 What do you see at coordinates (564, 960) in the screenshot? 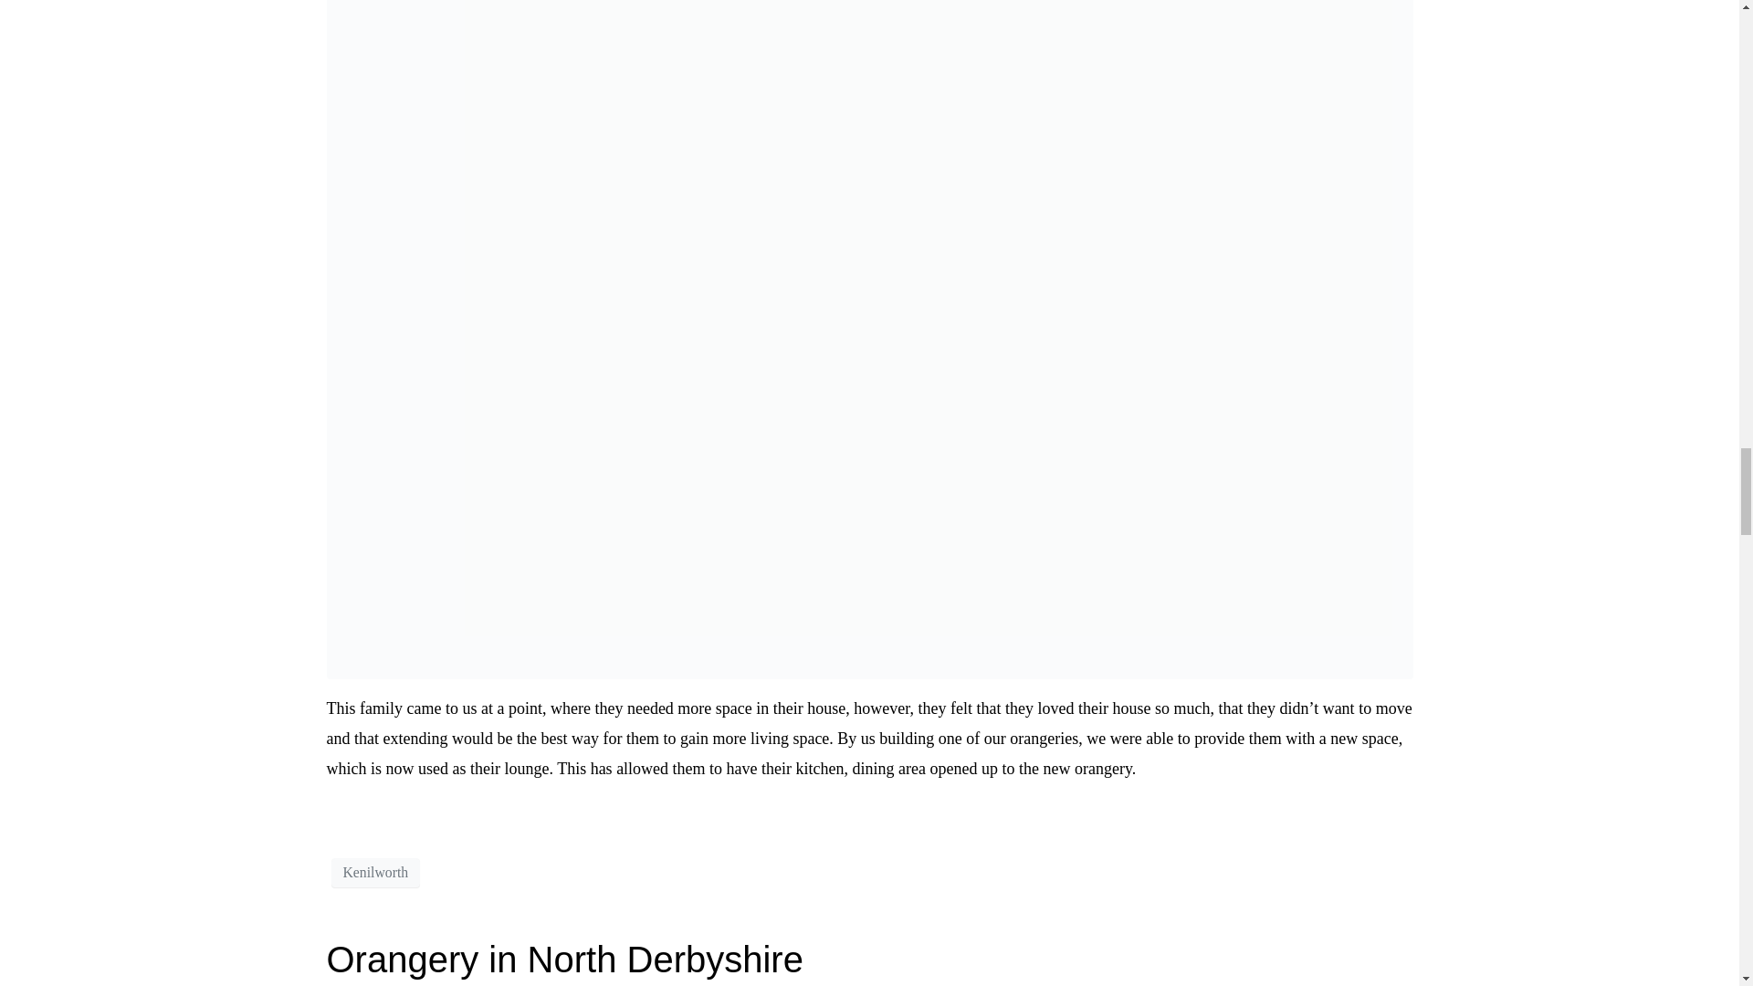
I see `Orangery in North Derbyshire` at bounding box center [564, 960].